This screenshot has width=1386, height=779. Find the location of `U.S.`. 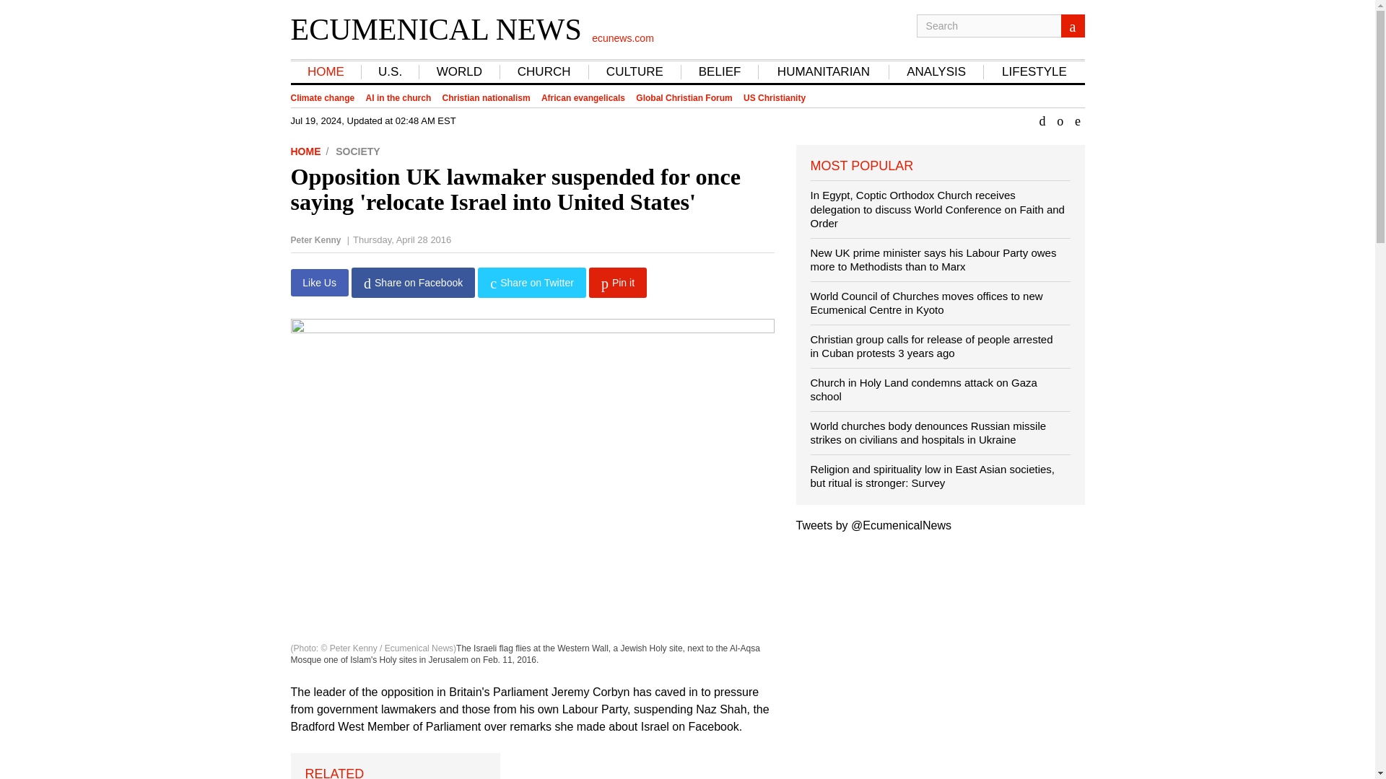

U.S. is located at coordinates (391, 72).